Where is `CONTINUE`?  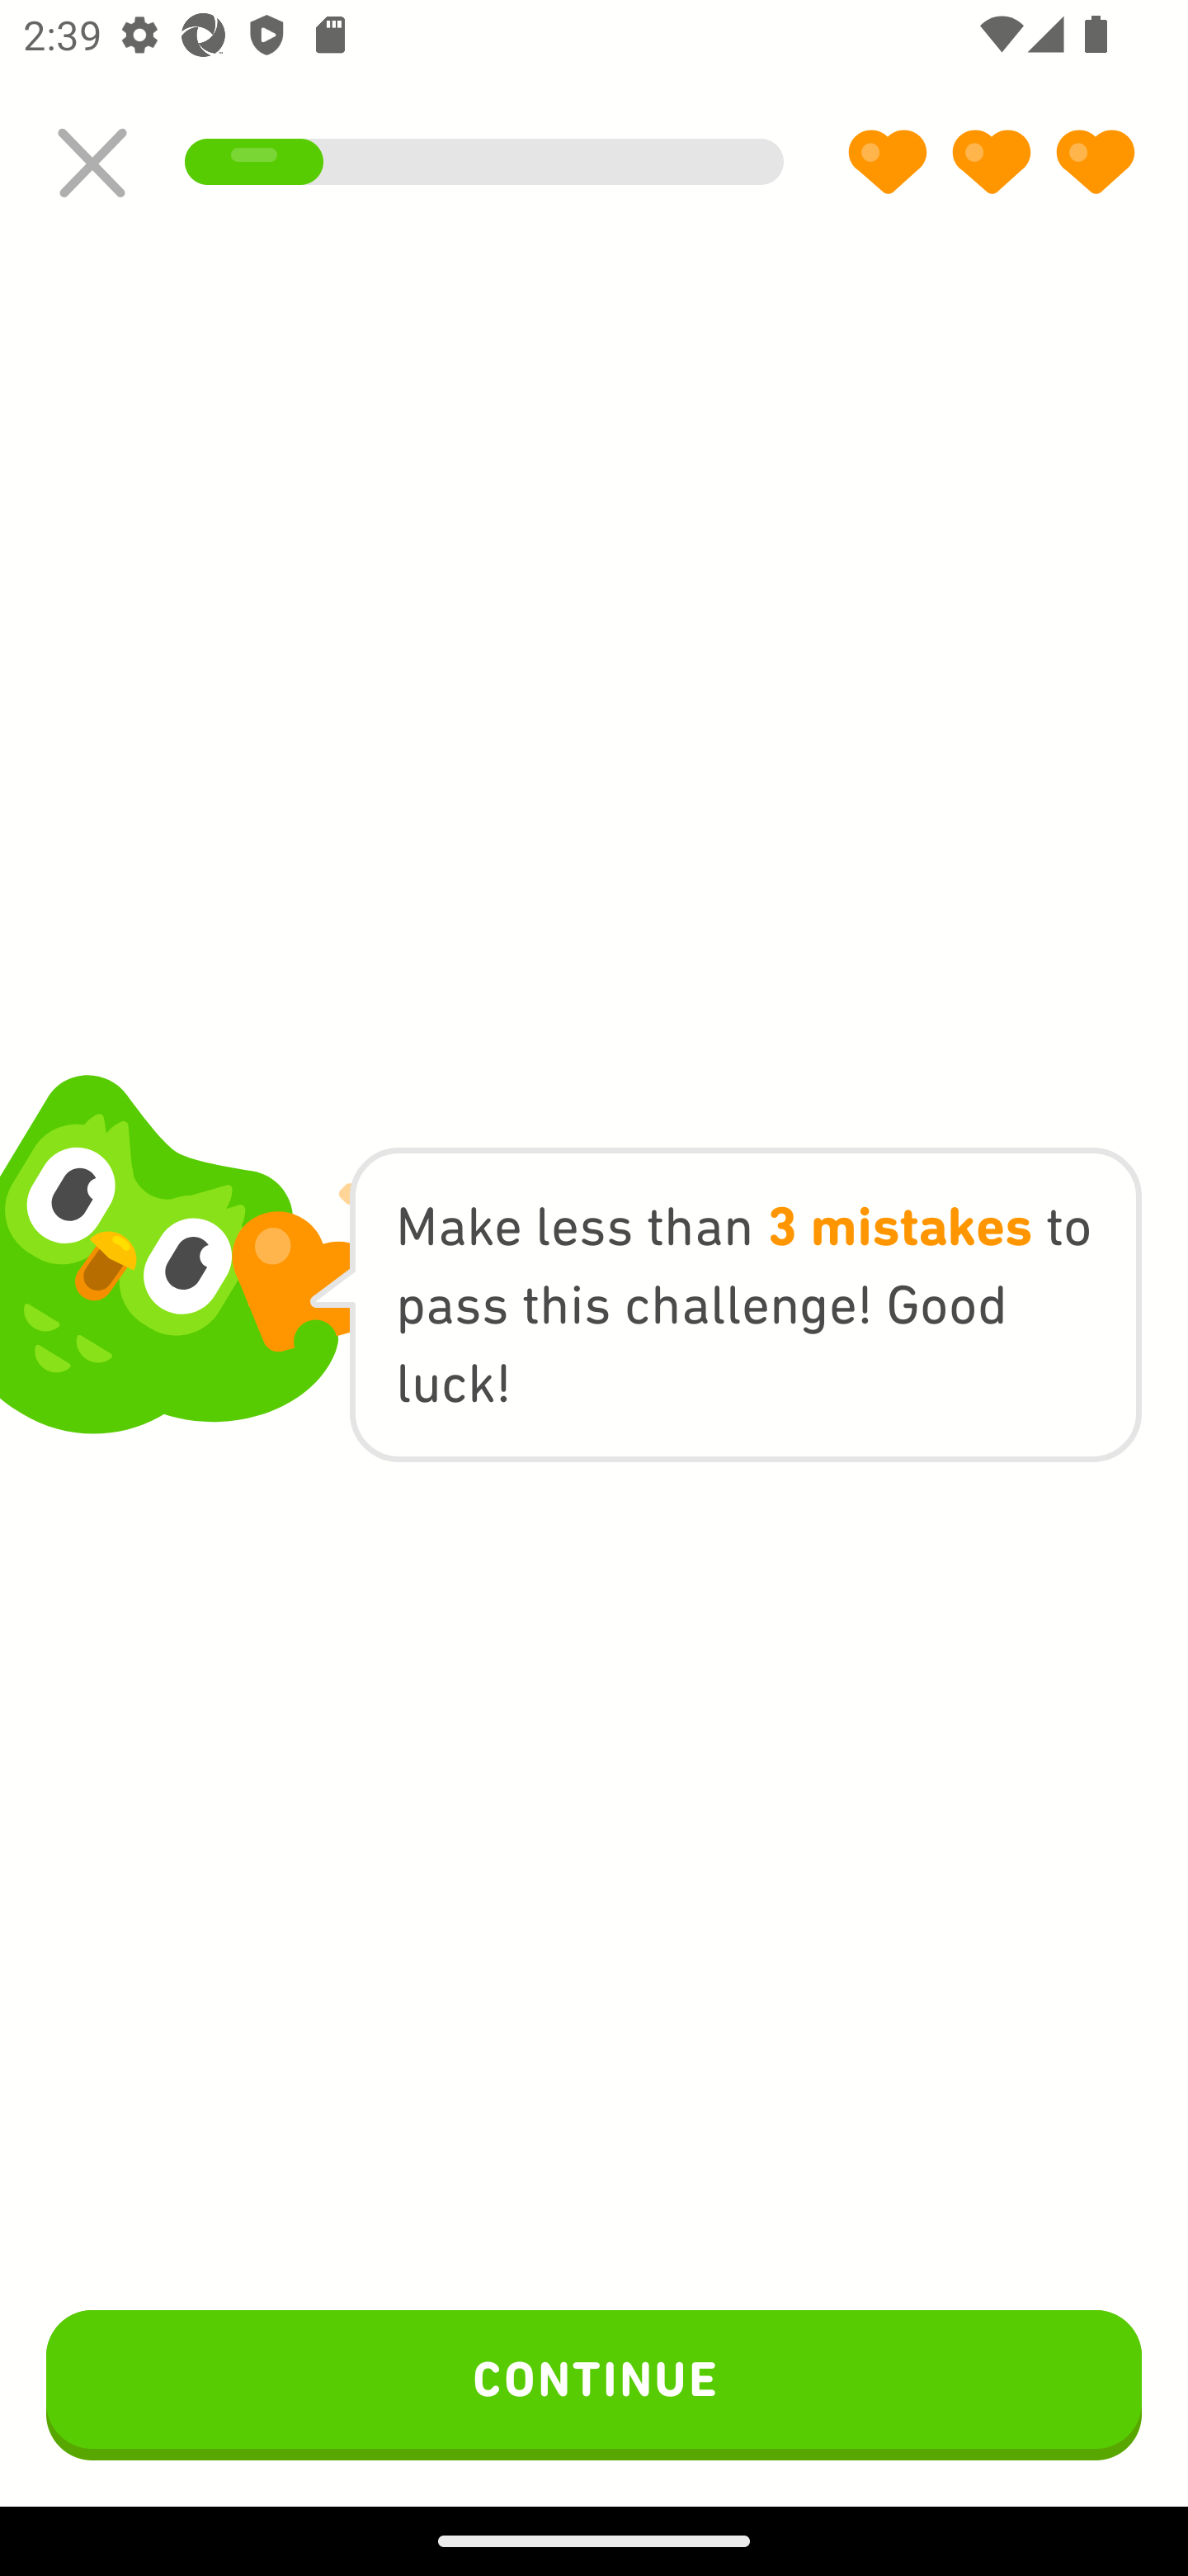 CONTINUE is located at coordinates (594, 2384).